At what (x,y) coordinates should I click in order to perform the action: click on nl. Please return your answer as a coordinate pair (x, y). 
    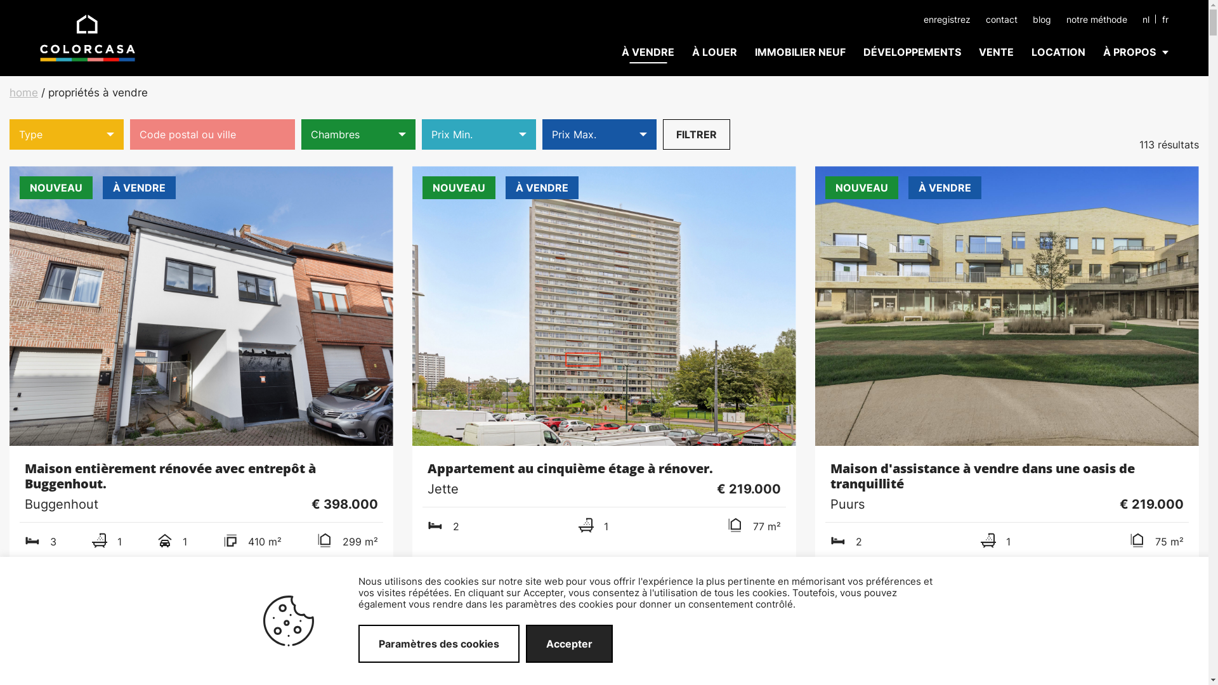
    Looking at the image, I should click on (1146, 19).